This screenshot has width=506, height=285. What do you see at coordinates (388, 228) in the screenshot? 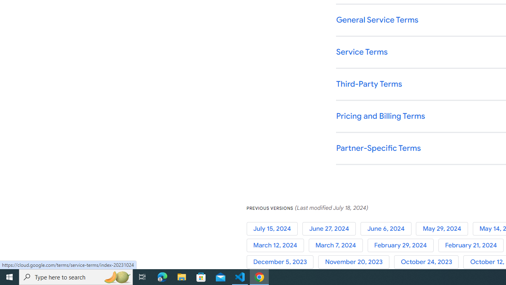
I see `June 6, 2024` at bounding box center [388, 228].